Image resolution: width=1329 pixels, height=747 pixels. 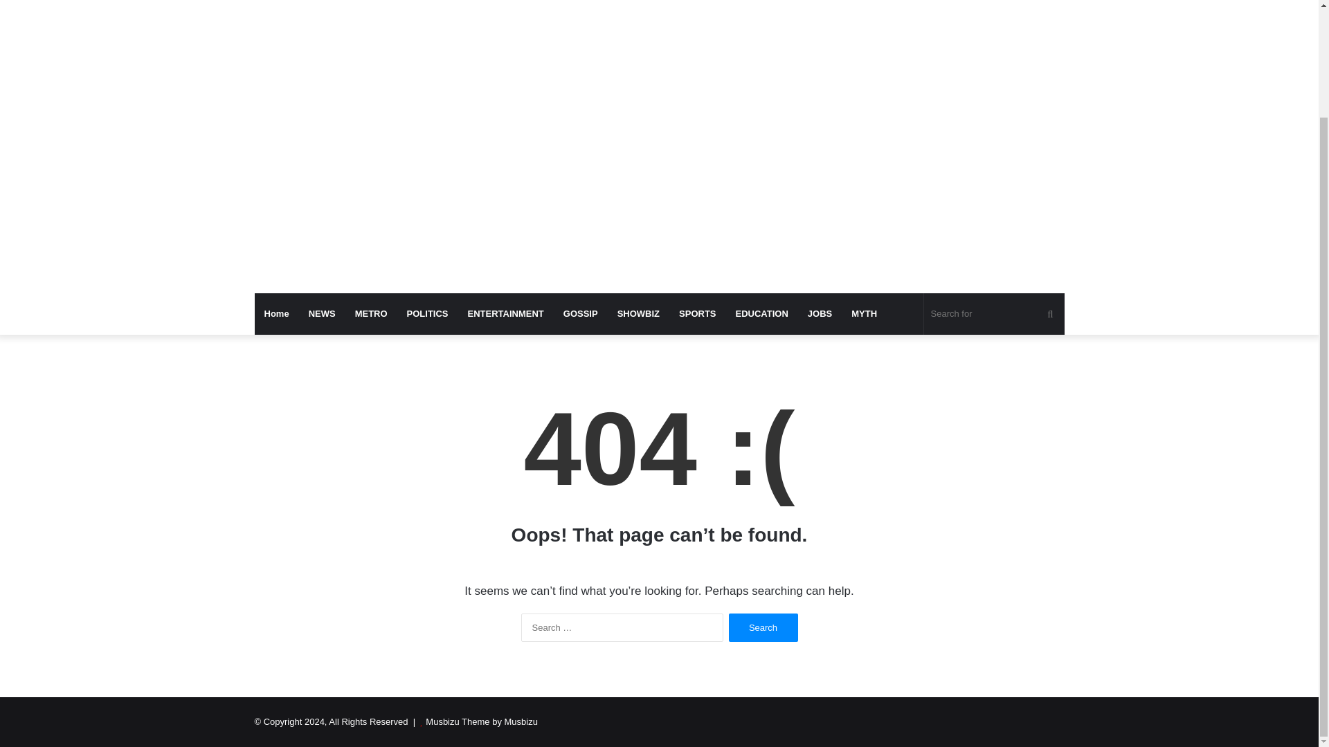 I want to click on MYTH, so click(x=864, y=314).